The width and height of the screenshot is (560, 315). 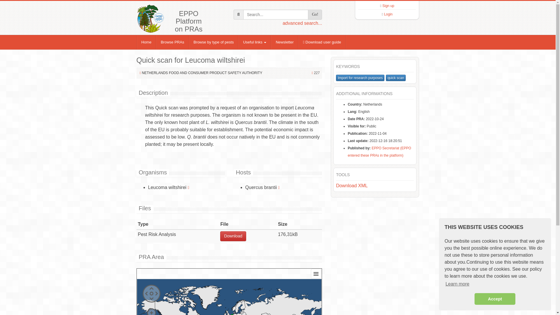 What do you see at coordinates (360, 78) in the screenshot?
I see `Import for research purposes` at bounding box center [360, 78].